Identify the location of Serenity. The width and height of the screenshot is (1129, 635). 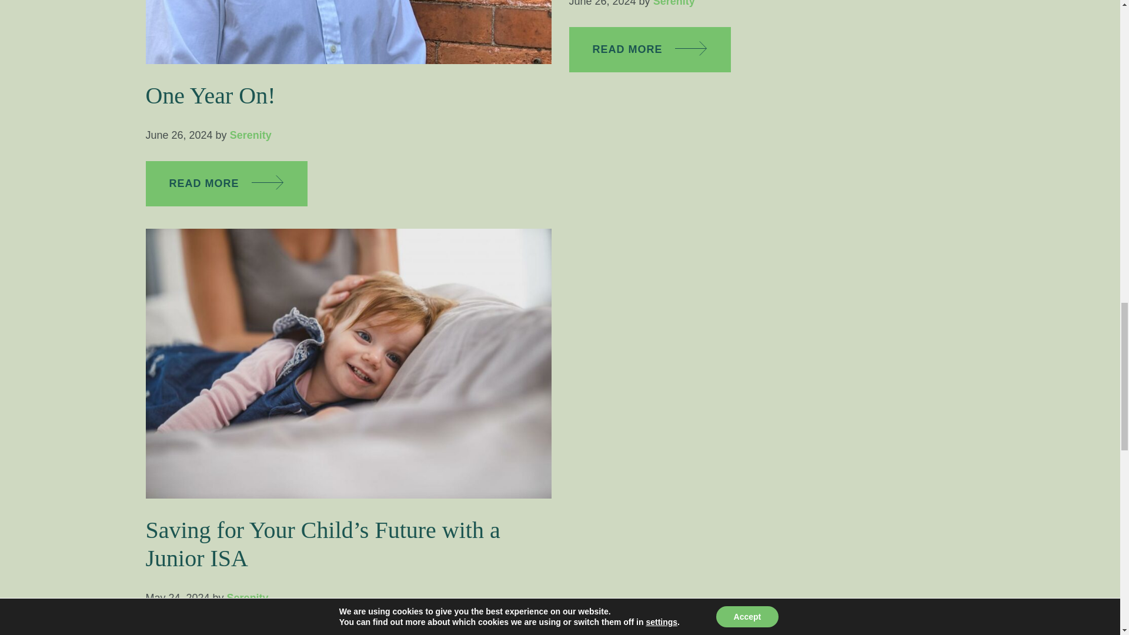
(250, 135).